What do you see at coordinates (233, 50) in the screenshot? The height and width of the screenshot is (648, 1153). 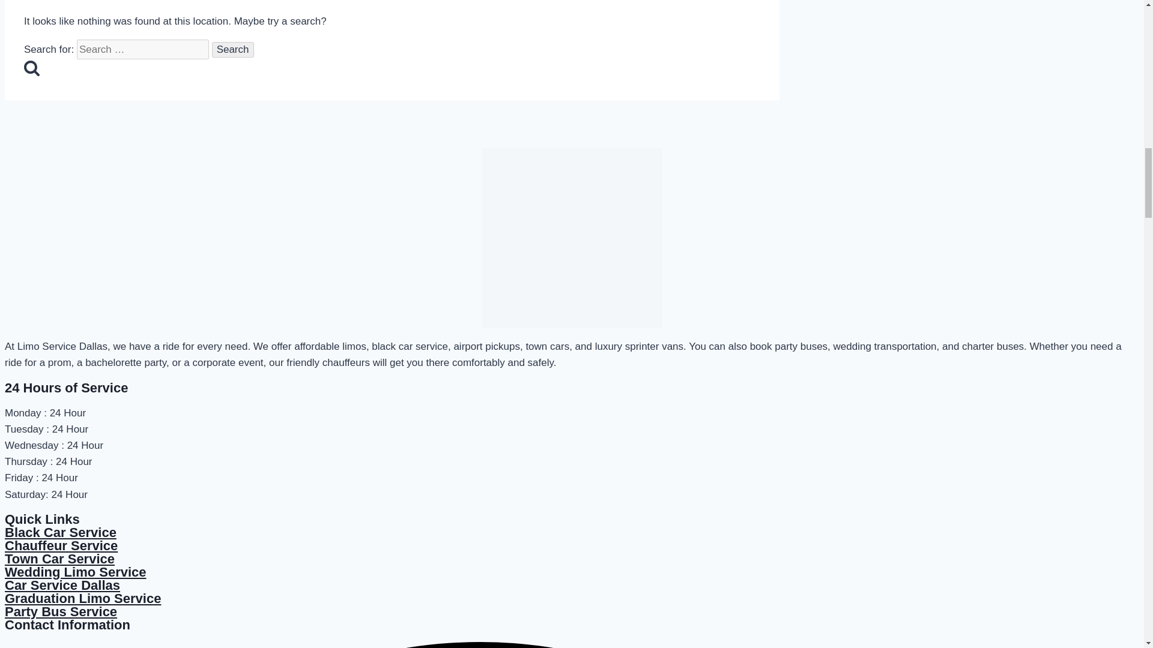 I see `Search` at bounding box center [233, 50].